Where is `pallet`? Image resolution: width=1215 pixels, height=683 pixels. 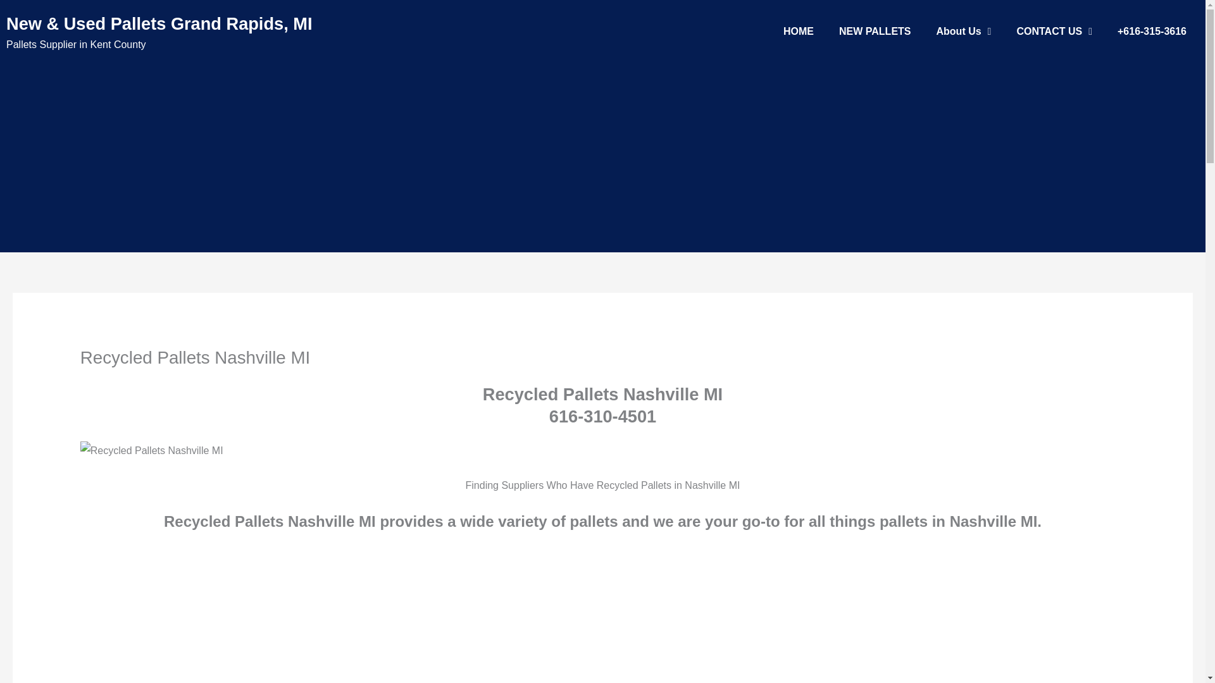
pallet is located at coordinates (152, 450).